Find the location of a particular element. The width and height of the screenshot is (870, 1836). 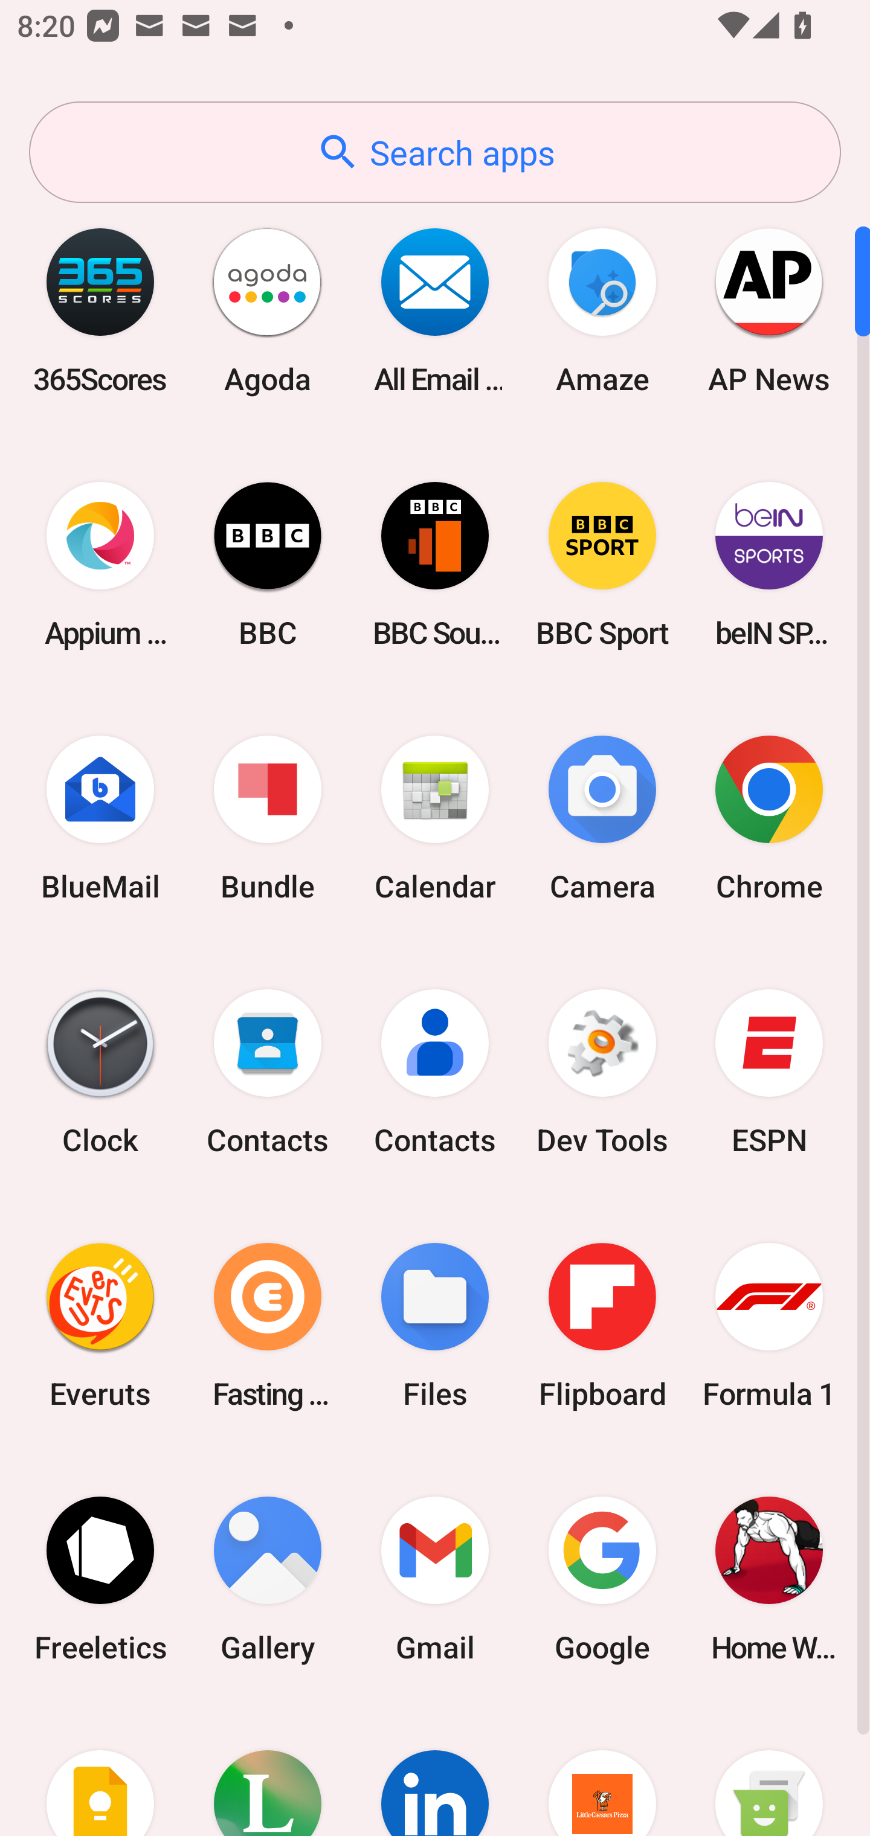

Camera is located at coordinates (602, 819).